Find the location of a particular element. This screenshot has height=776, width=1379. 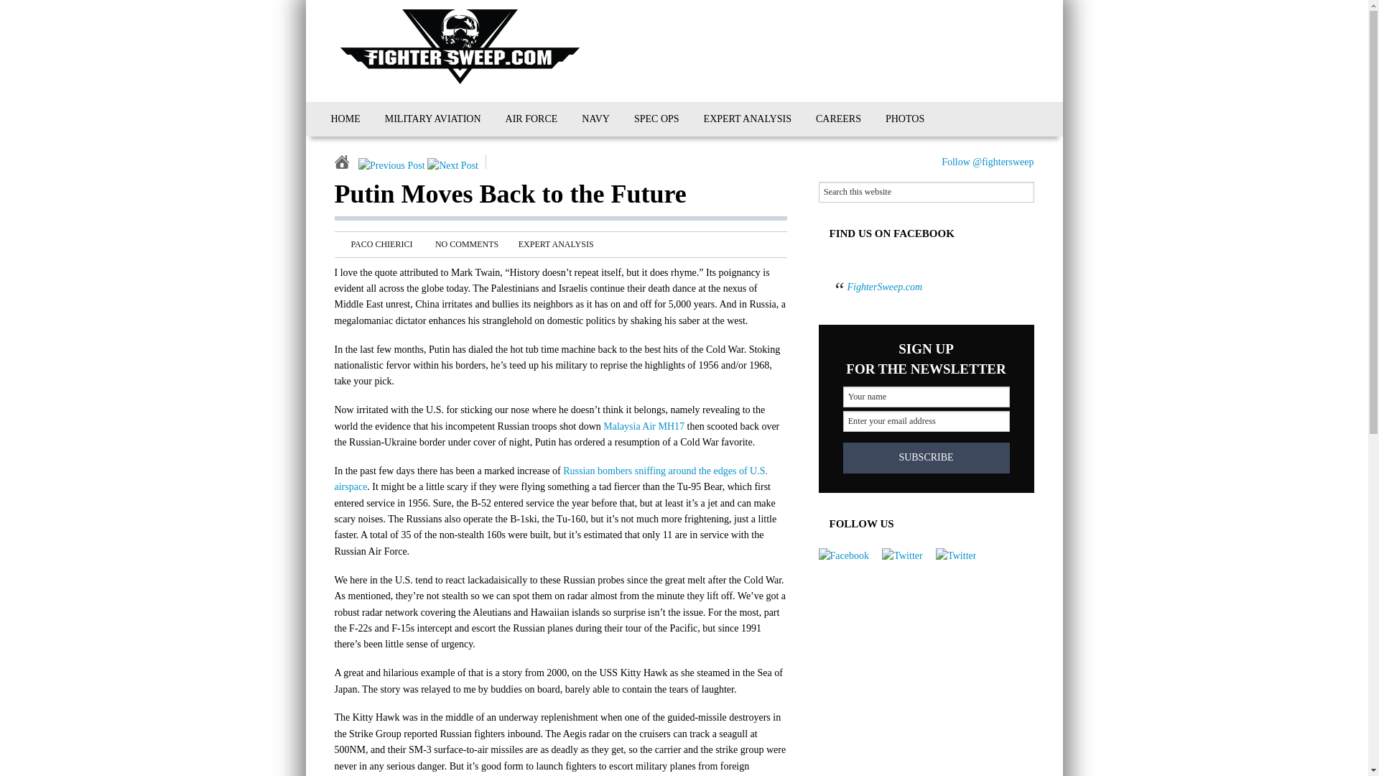

AIR FORCE is located at coordinates (531, 119).